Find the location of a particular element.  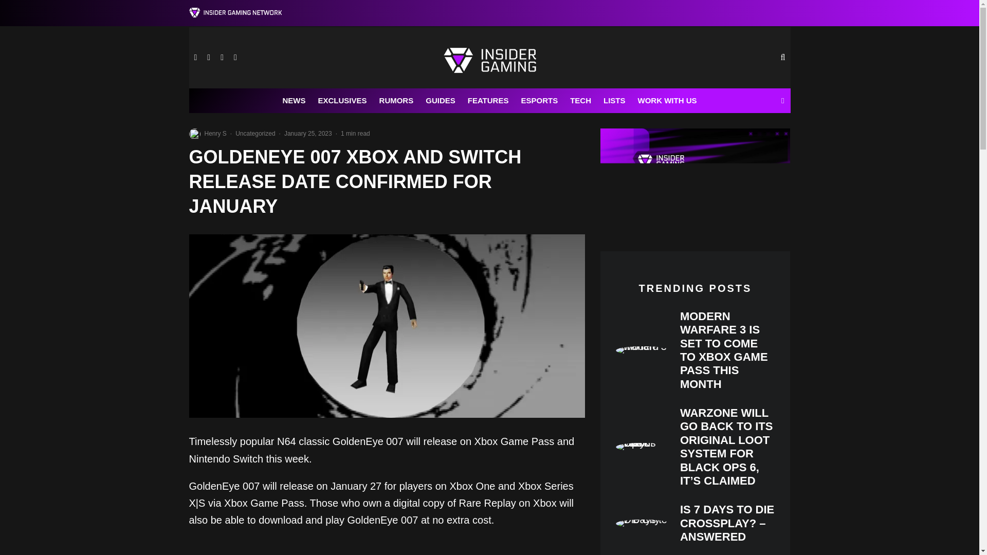

EXCLUSIVES is located at coordinates (342, 101).